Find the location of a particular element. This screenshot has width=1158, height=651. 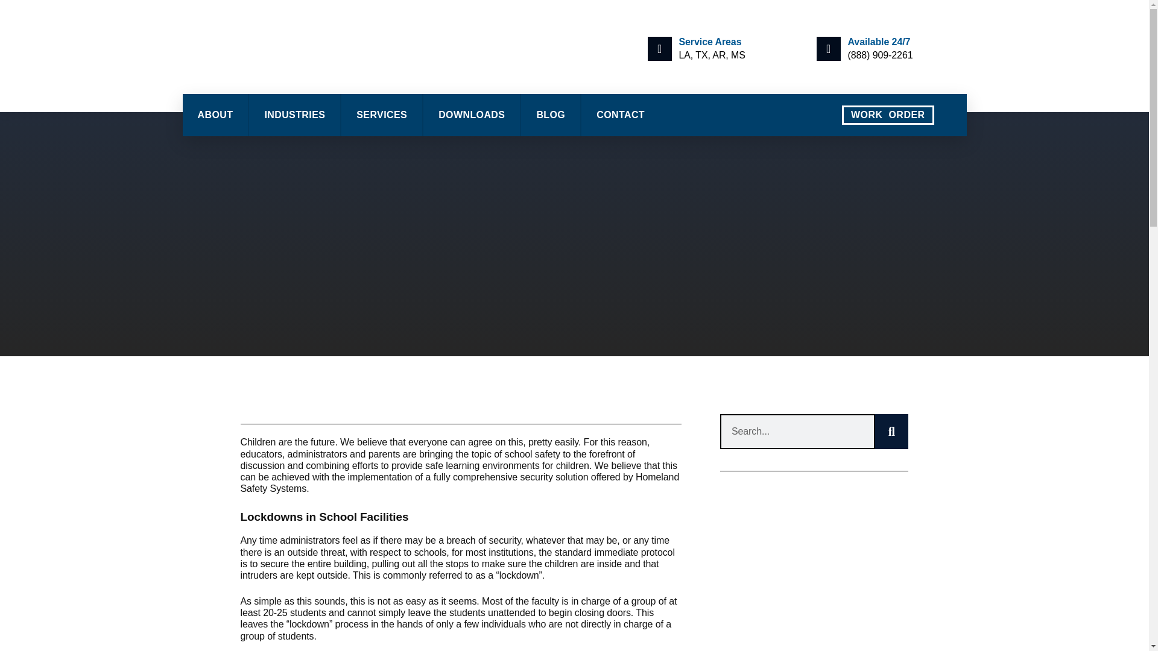

SERVICES is located at coordinates (382, 115).